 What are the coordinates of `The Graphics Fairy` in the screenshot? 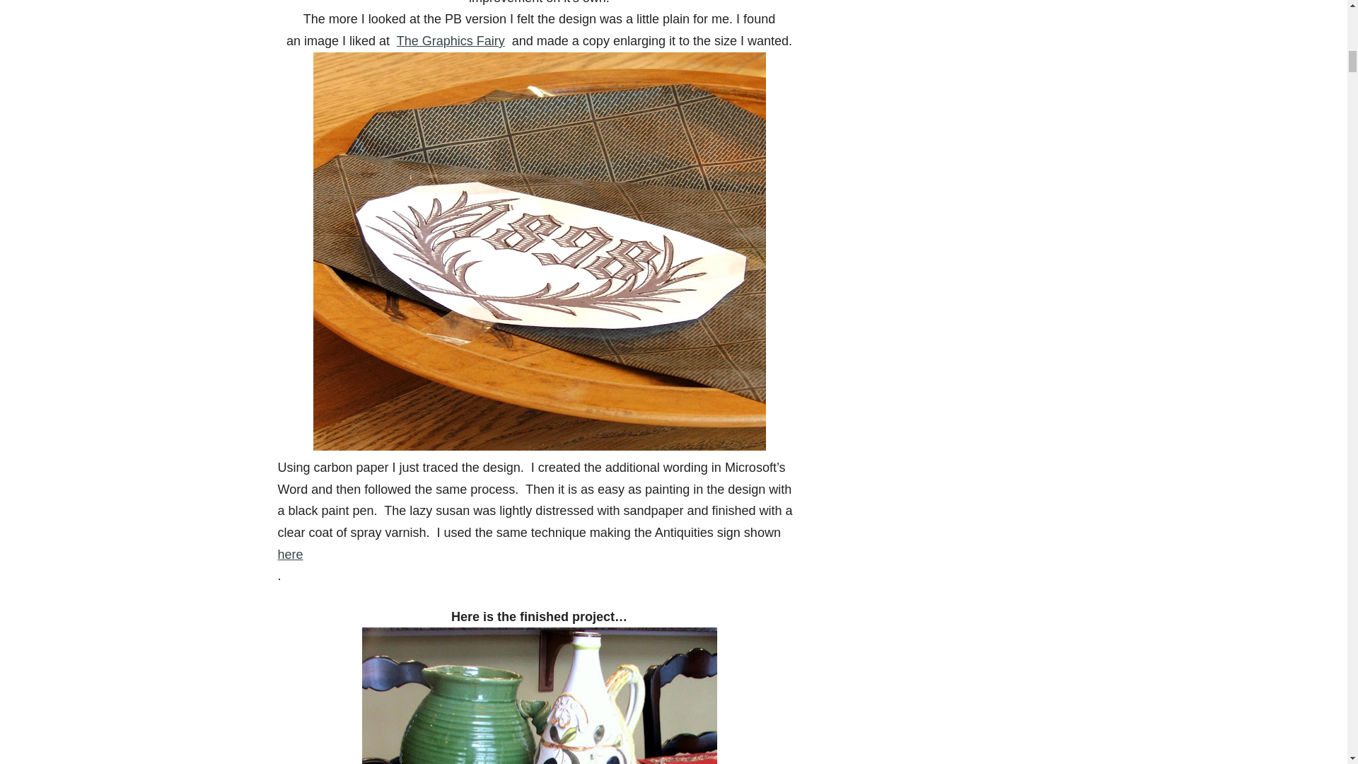 It's located at (451, 41).